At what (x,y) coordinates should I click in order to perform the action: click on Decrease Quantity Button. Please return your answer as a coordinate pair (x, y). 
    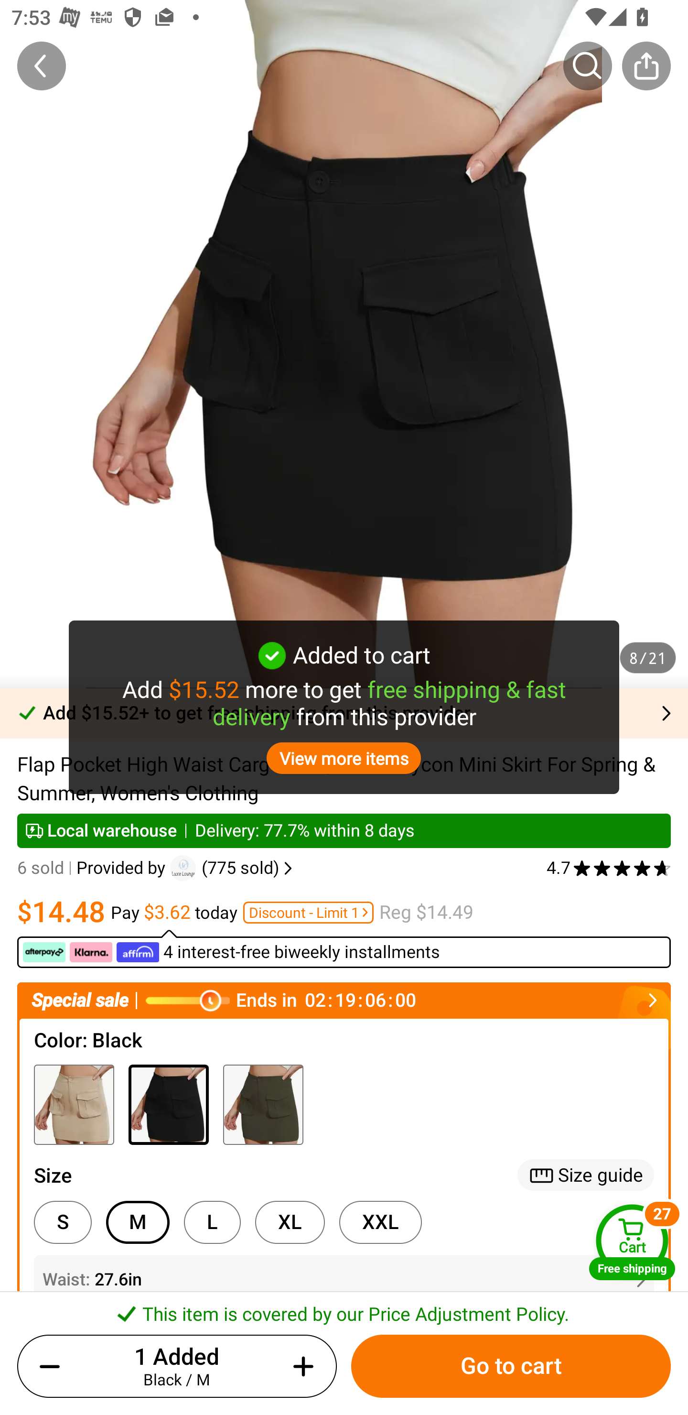
    Looking at the image, I should click on (54, 1366).